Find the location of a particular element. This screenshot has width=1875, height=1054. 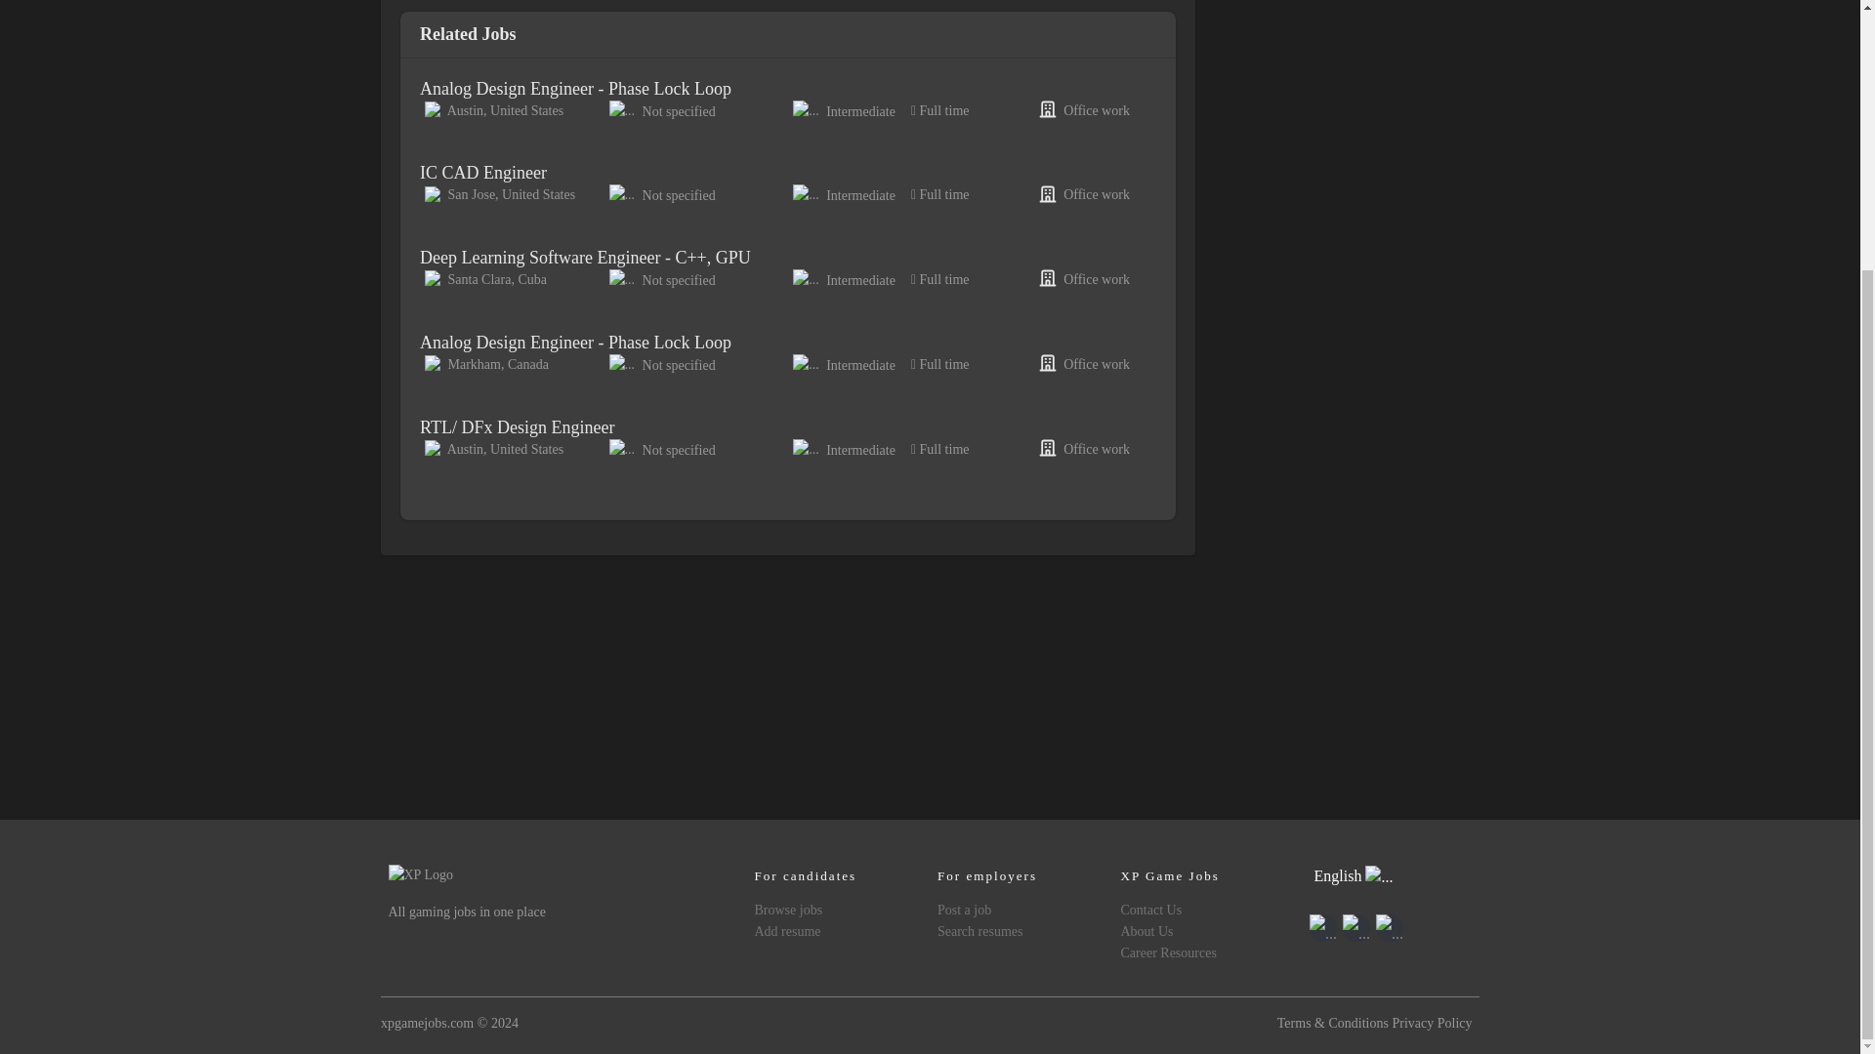

Contact Us is located at coordinates (1150, 910).